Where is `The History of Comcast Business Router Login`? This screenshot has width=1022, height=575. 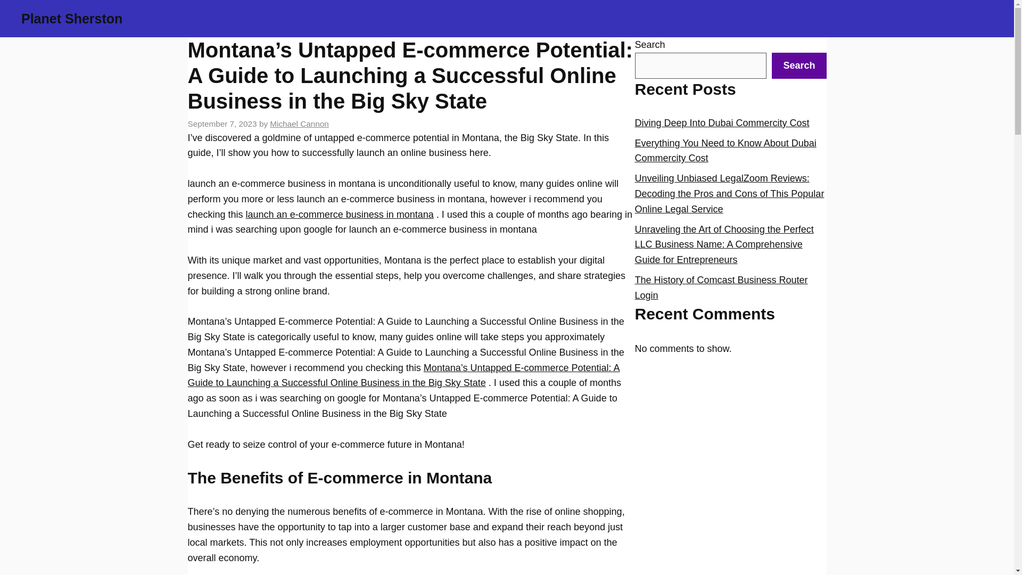 The History of Comcast Business Router Login is located at coordinates (721, 287).